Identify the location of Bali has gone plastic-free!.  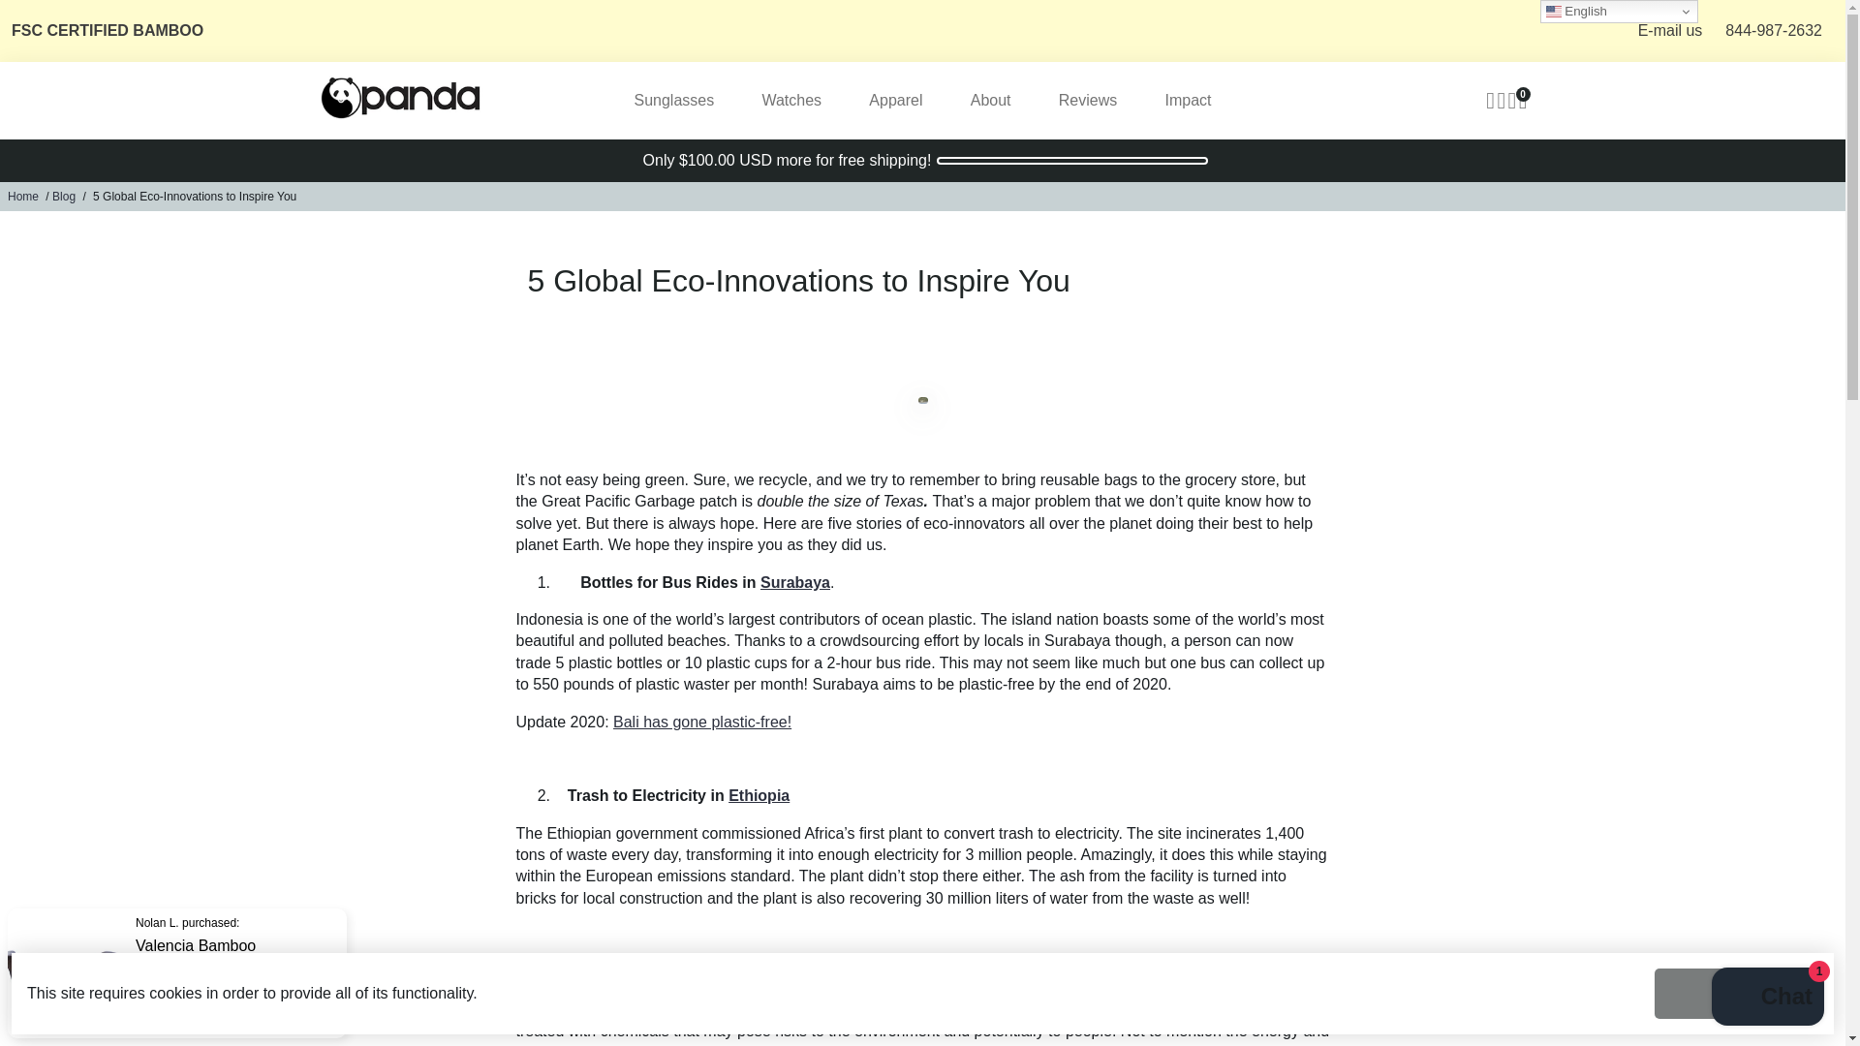
(702, 721).